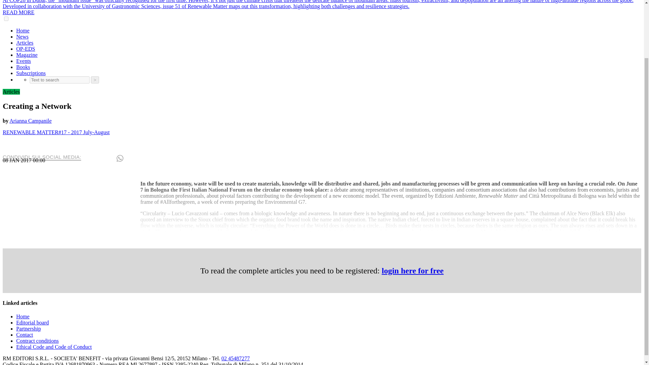  I want to click on Home, so click(23, 316).